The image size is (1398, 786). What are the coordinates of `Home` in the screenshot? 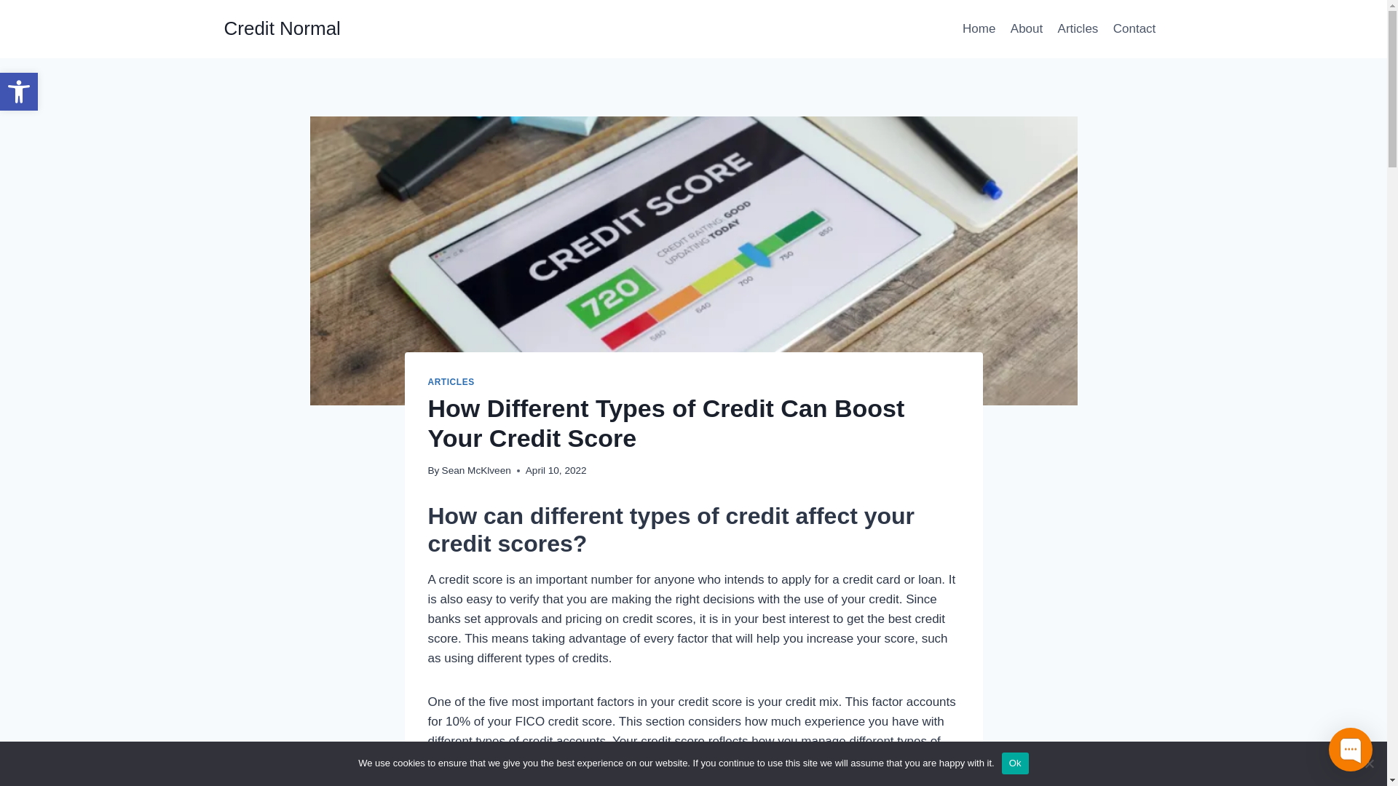 It's located at (979, 29).